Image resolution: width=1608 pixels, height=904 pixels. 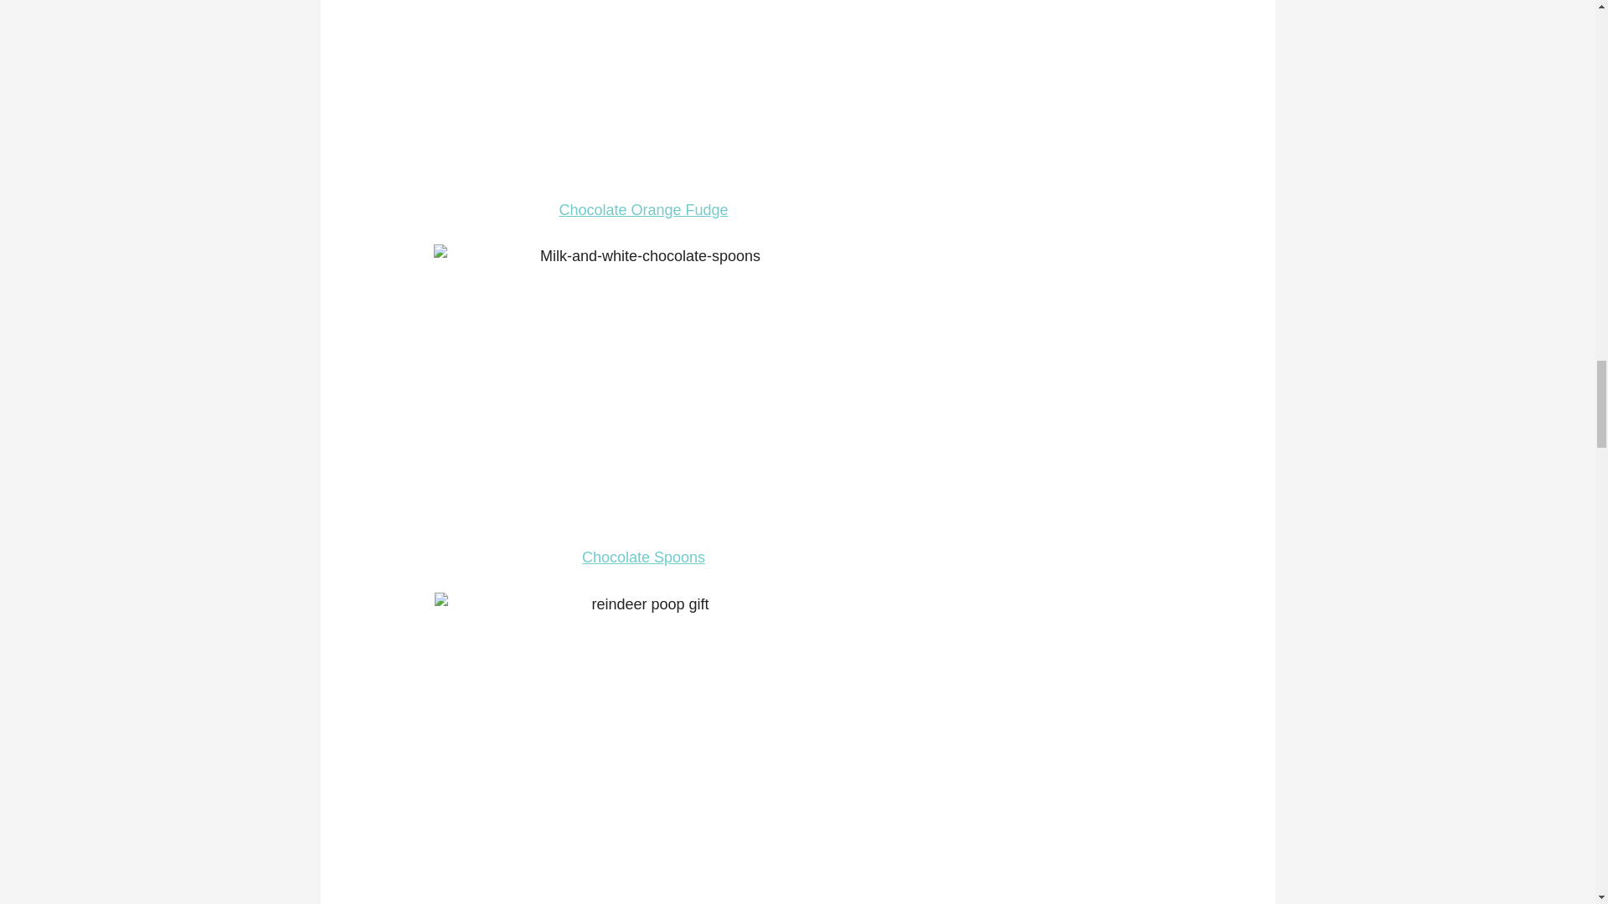 I want to click on Chocolate Spoons, so click(x=643, y=557).